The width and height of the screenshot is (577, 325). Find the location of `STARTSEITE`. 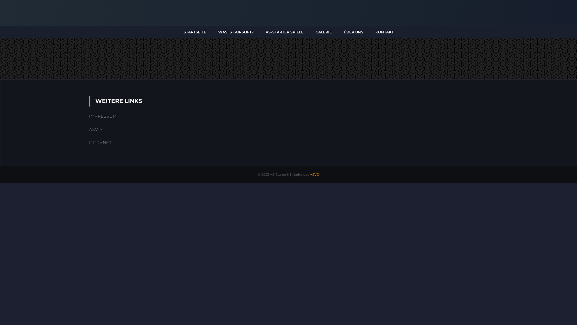

STARTSEITE is located at coordinates (195, 32).